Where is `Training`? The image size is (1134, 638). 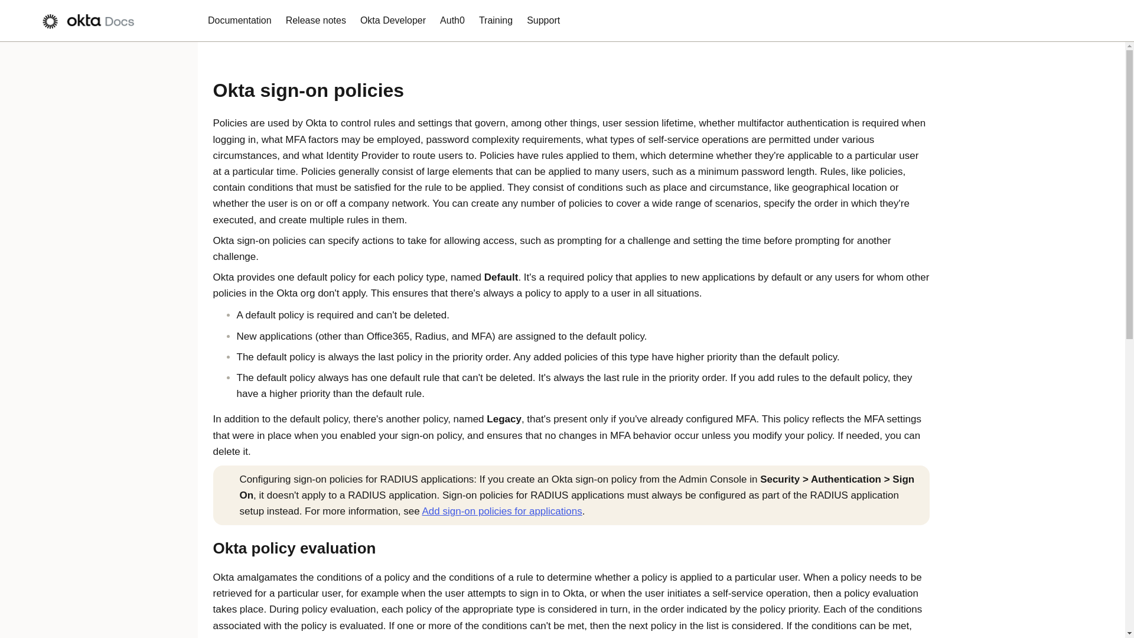 Training is located at coordinates (495, 21).